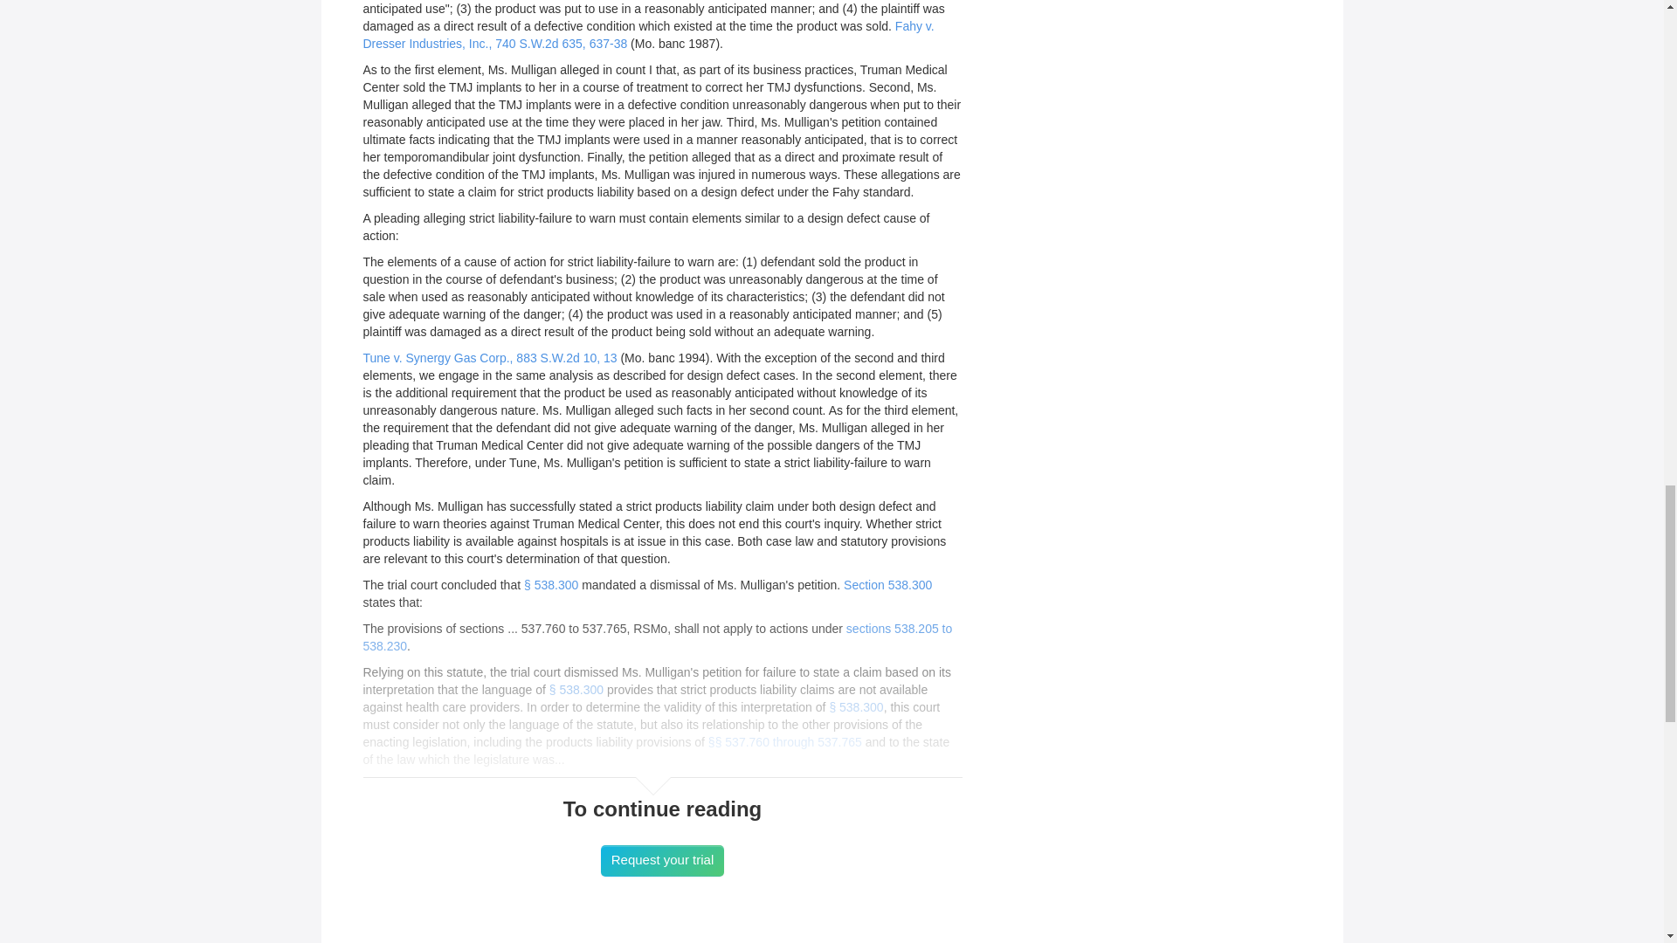 The image size is (1677, 943). What do you see at coordinates (648, 35) in the screenshot?
I see `Fahy v. Dresser Industries, Inc., 740 S.W.2d 635, 637-38` at bounding box center [648, 35].